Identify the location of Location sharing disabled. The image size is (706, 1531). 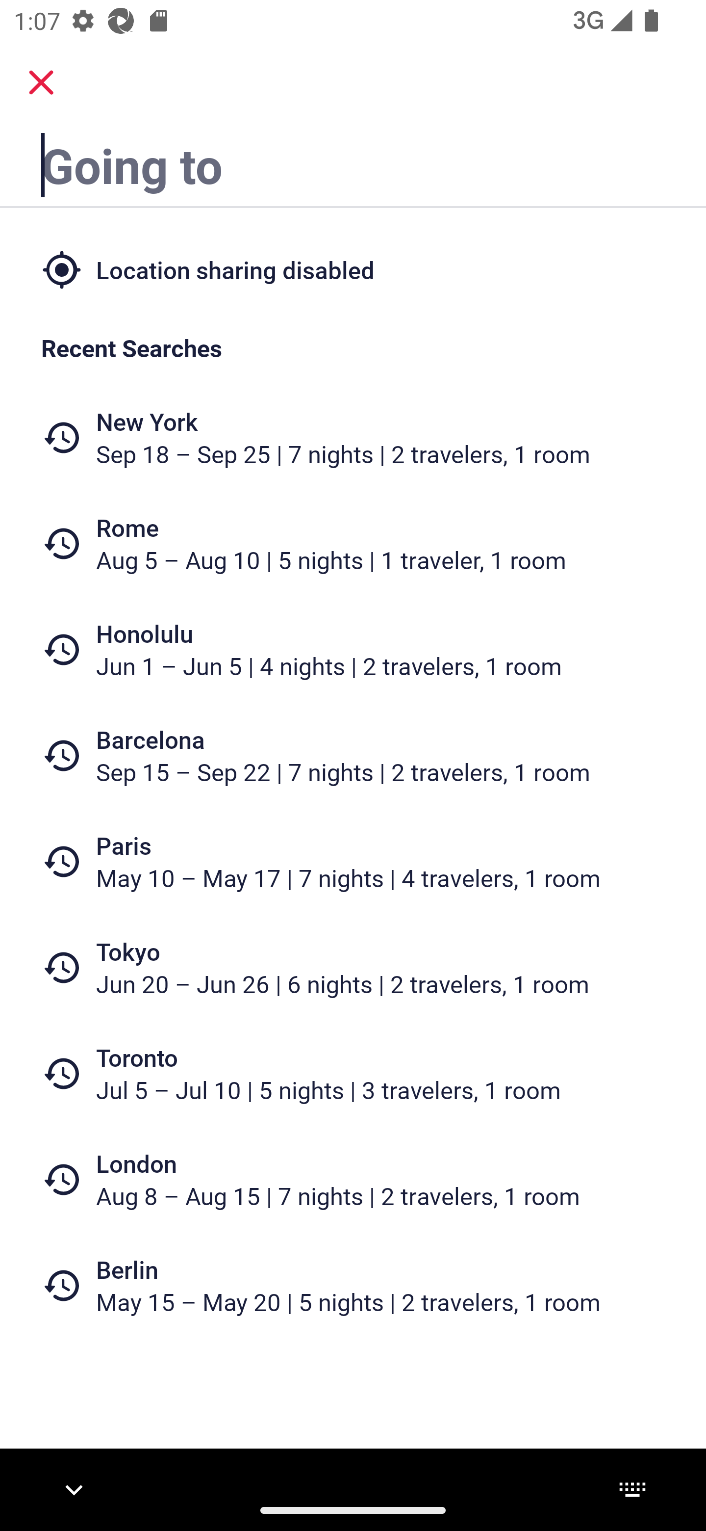
(353, 269).